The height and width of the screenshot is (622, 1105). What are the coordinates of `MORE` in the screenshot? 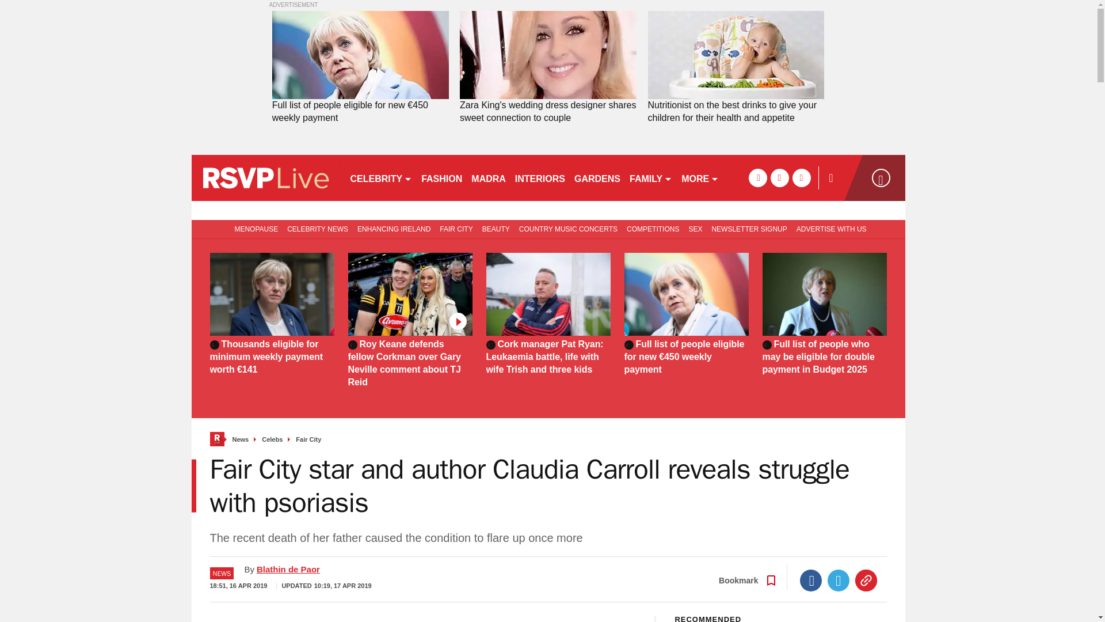 It's located at (700, 177).